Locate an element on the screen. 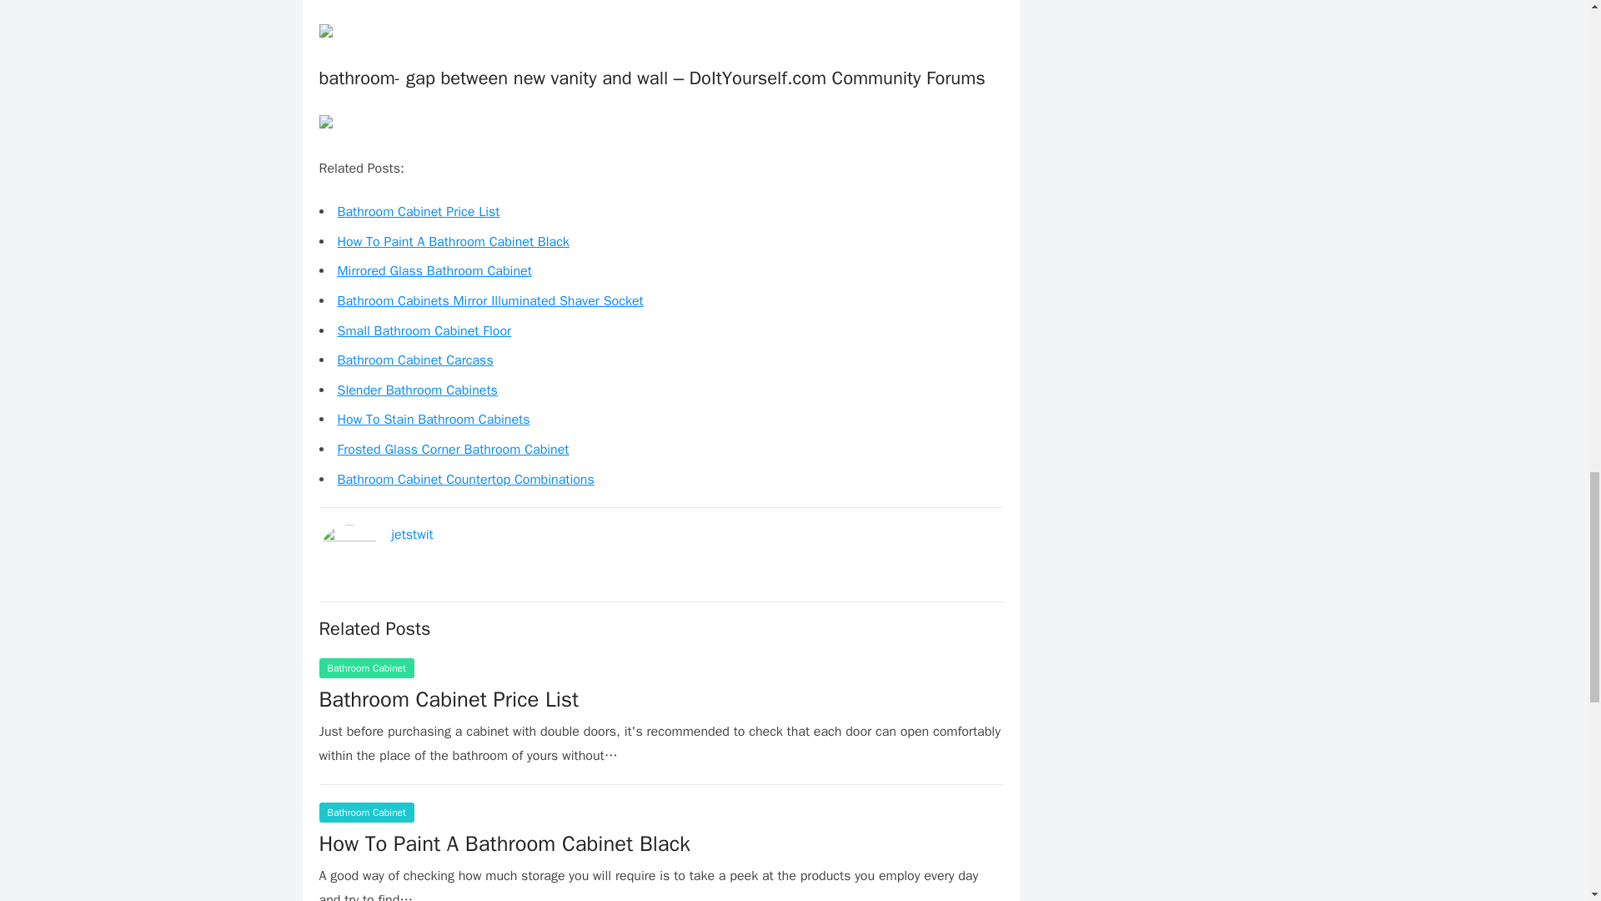 This screenshot has width=1601, height=901. Frosted Glass Corner Bathroom Cabinet is located at coordinates (452, 449).